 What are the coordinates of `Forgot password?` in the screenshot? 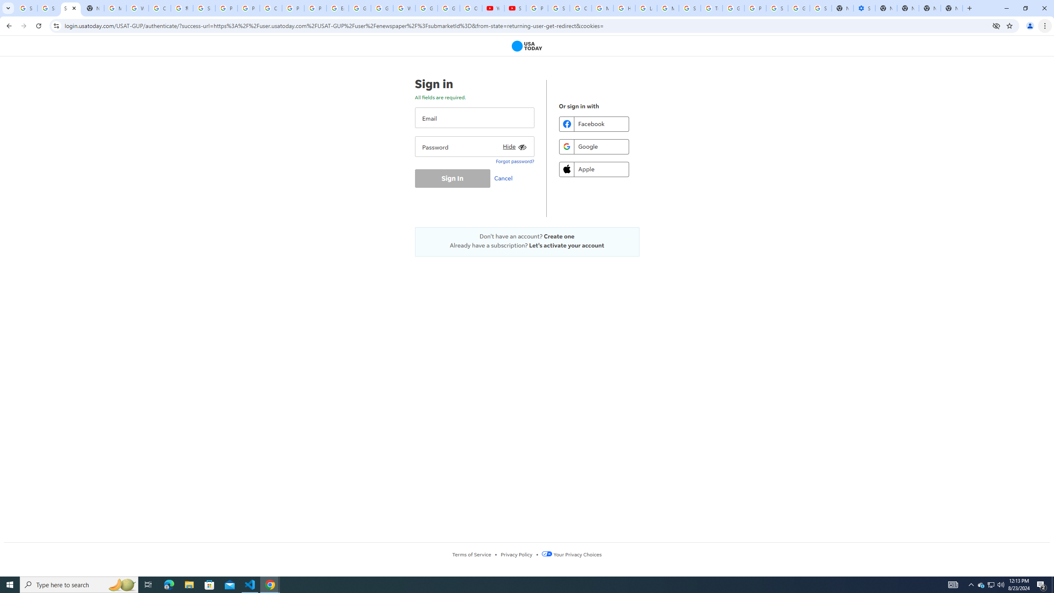 It's located at (515, 161).